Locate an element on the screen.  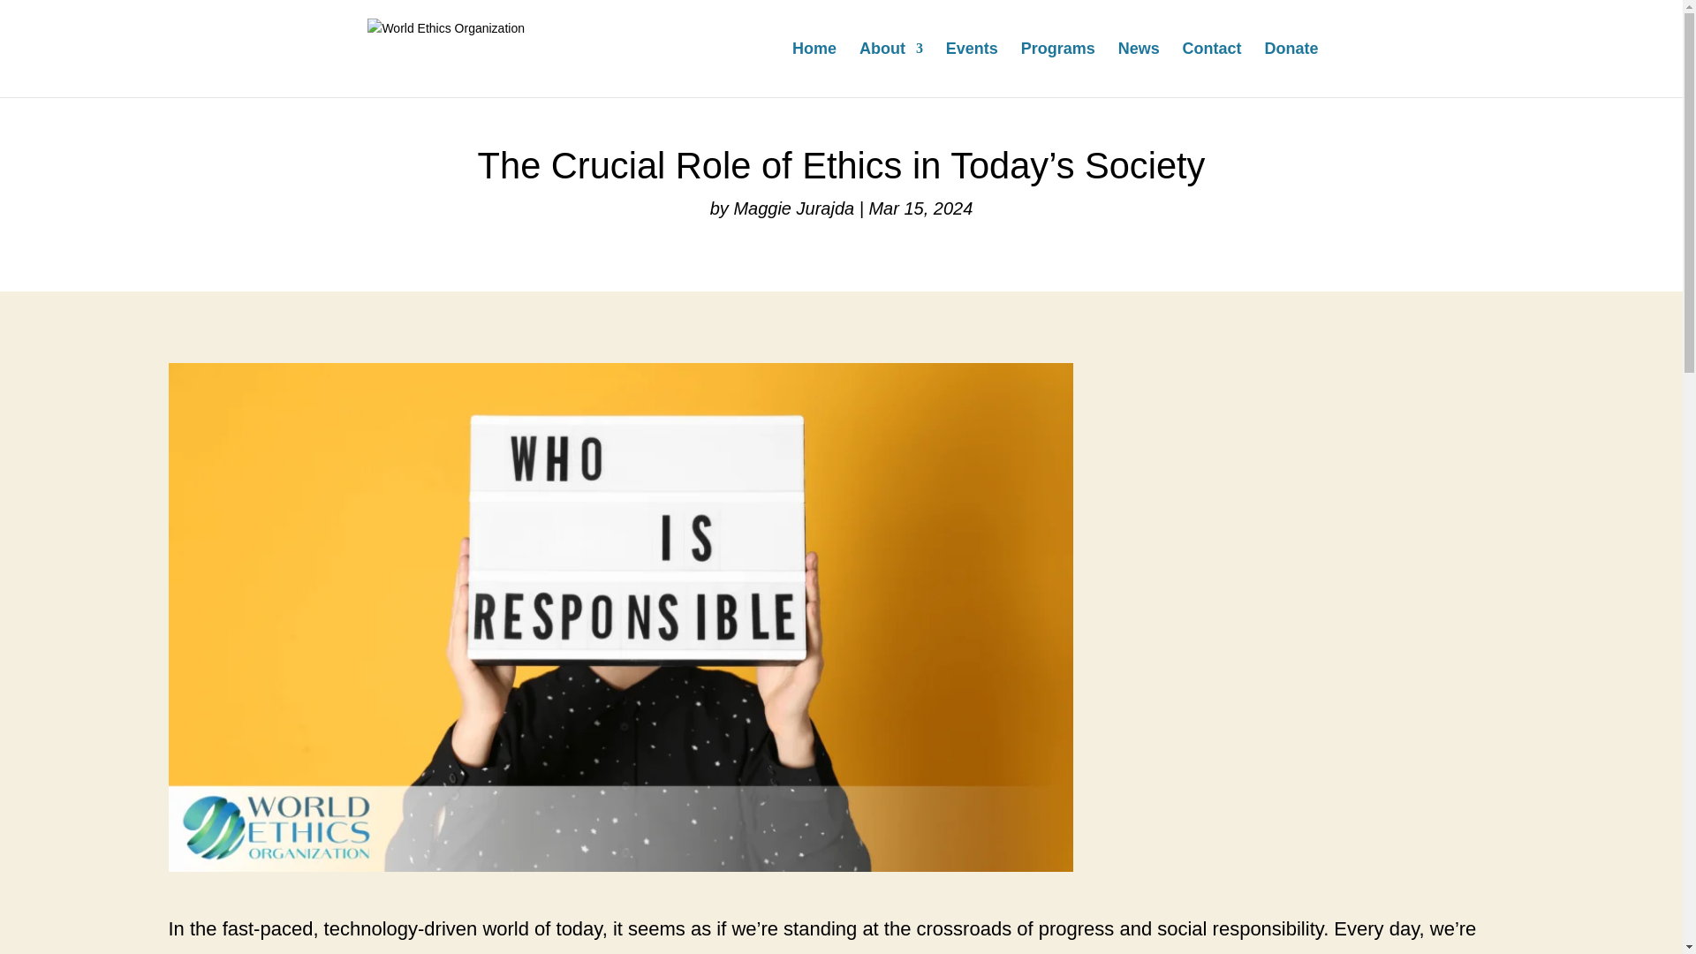
Donate is located at coordinates (1290, 69).